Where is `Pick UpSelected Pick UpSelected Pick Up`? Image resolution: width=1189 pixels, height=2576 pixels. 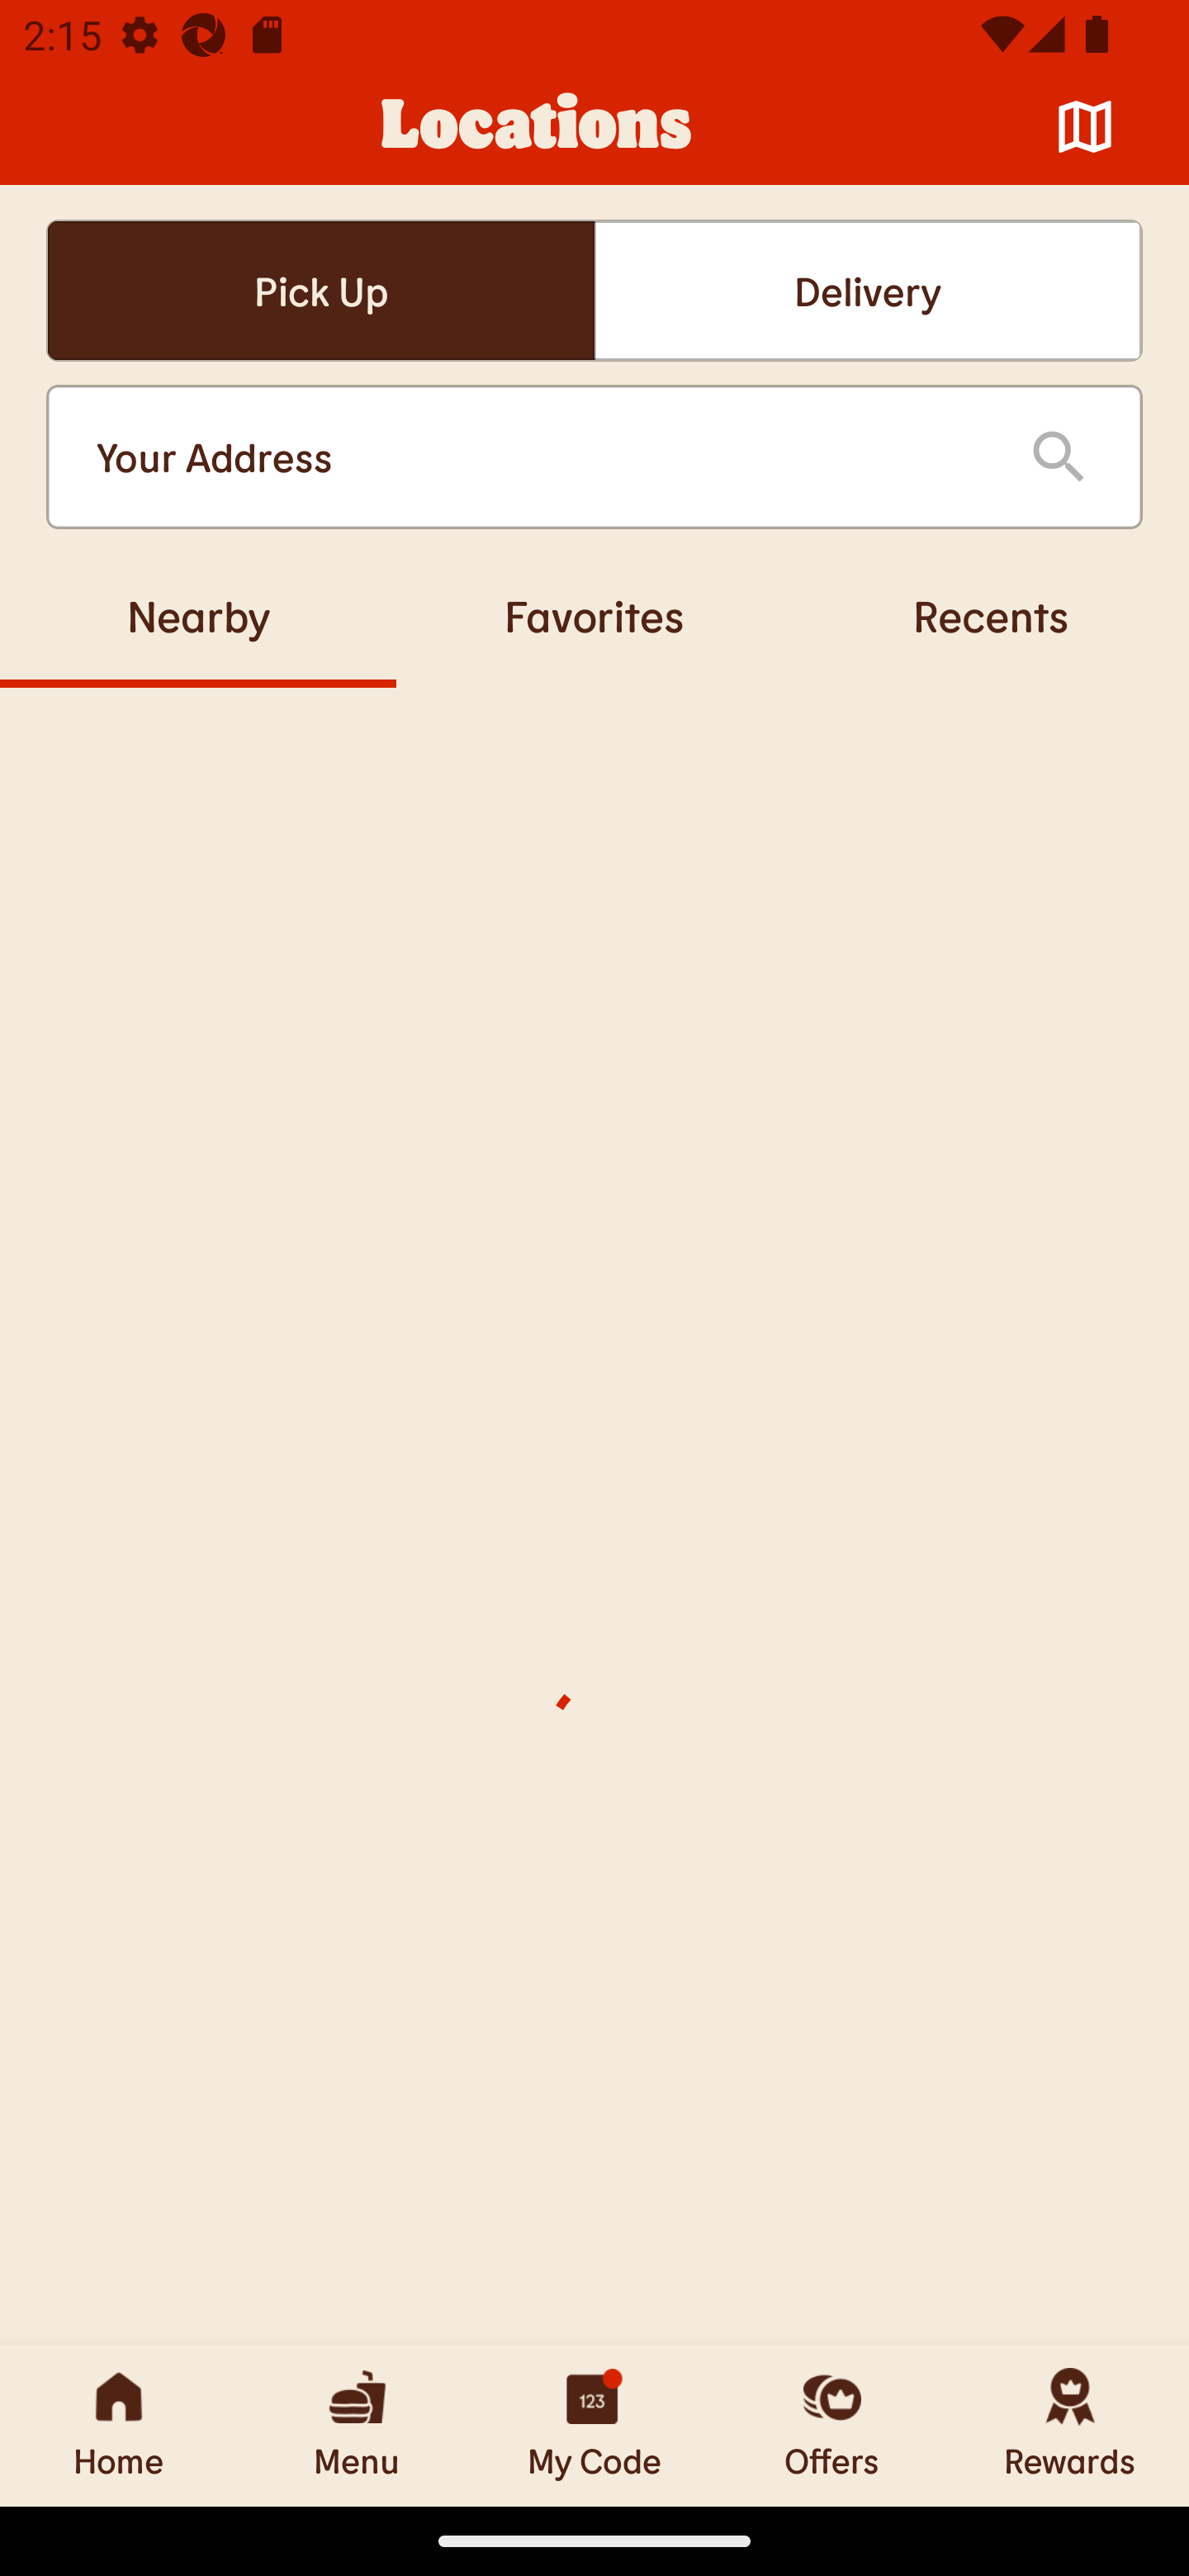 Pick UpSelected Pick UpSelected Pick Up is located at coordinates (320, 291).